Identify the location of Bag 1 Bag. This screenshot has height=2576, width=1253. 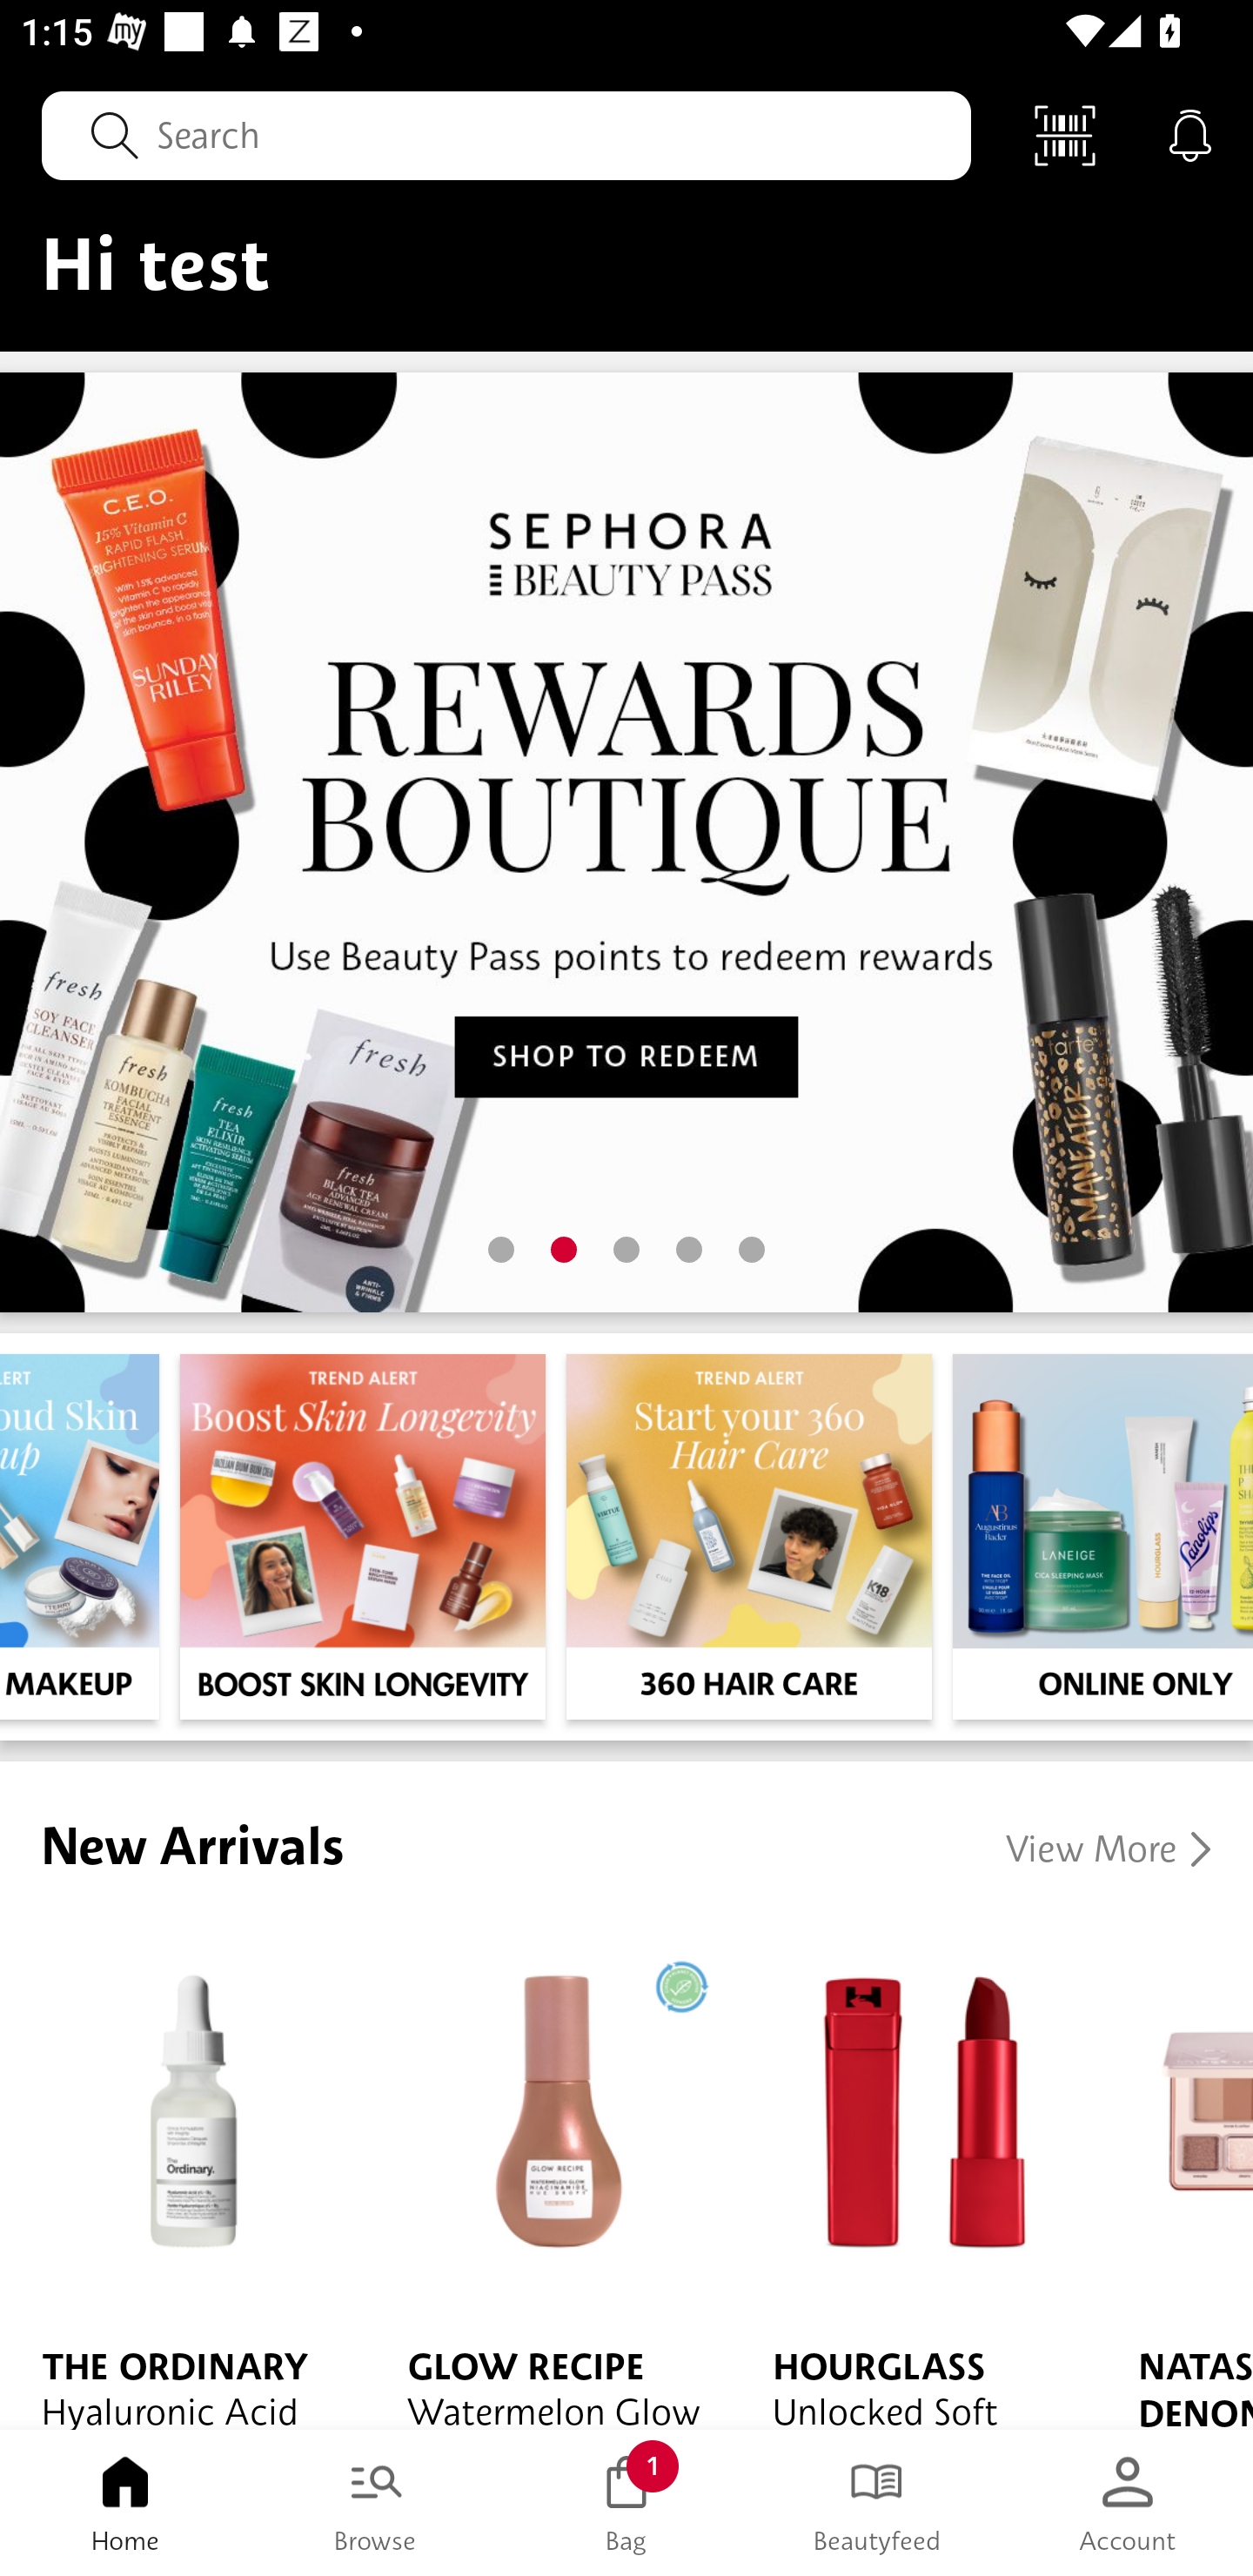
(626, 2503).